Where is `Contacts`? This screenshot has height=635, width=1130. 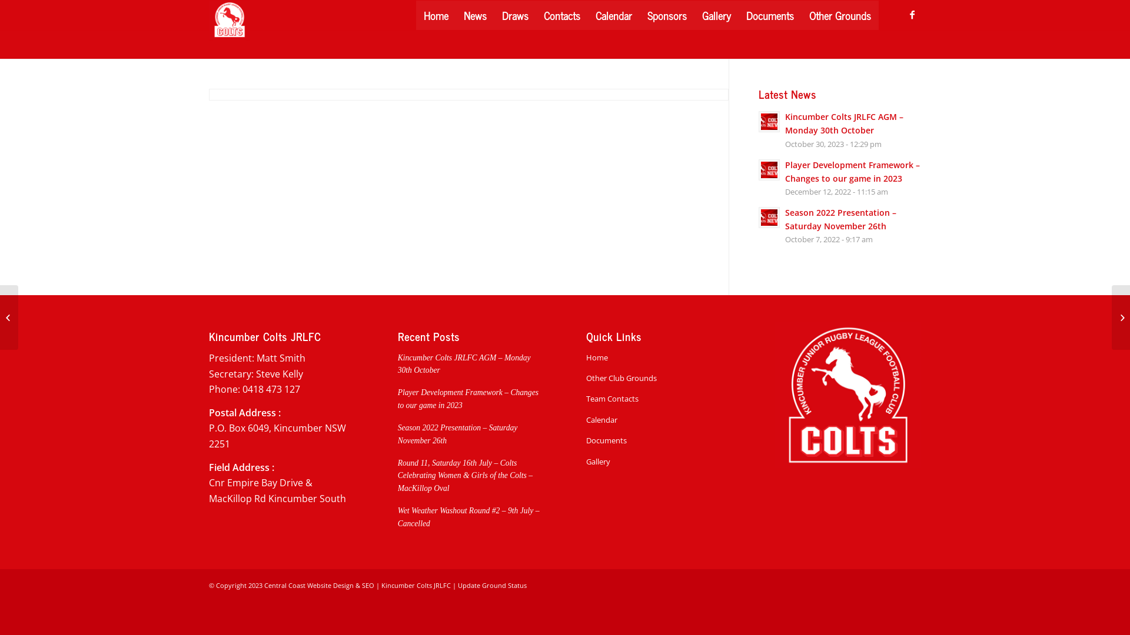 Contacts is located at coordinates (561, 15).